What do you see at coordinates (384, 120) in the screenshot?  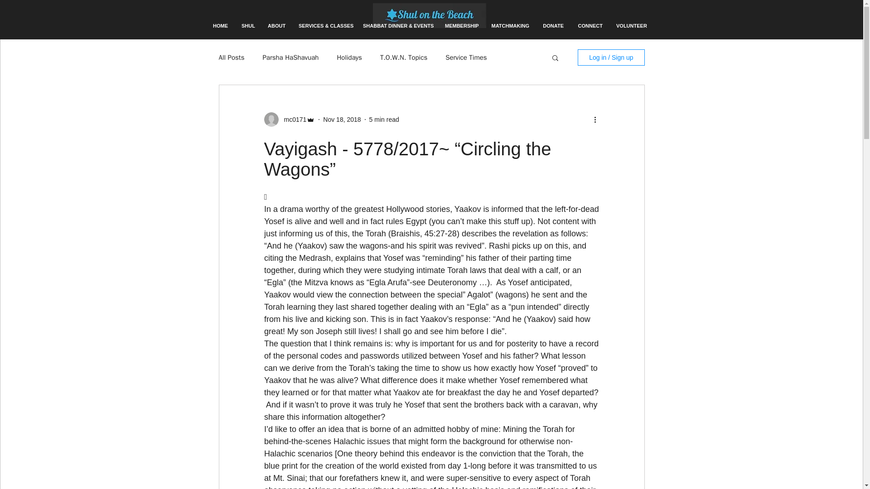 I see `5 min read` at bounding box center [384, 120].